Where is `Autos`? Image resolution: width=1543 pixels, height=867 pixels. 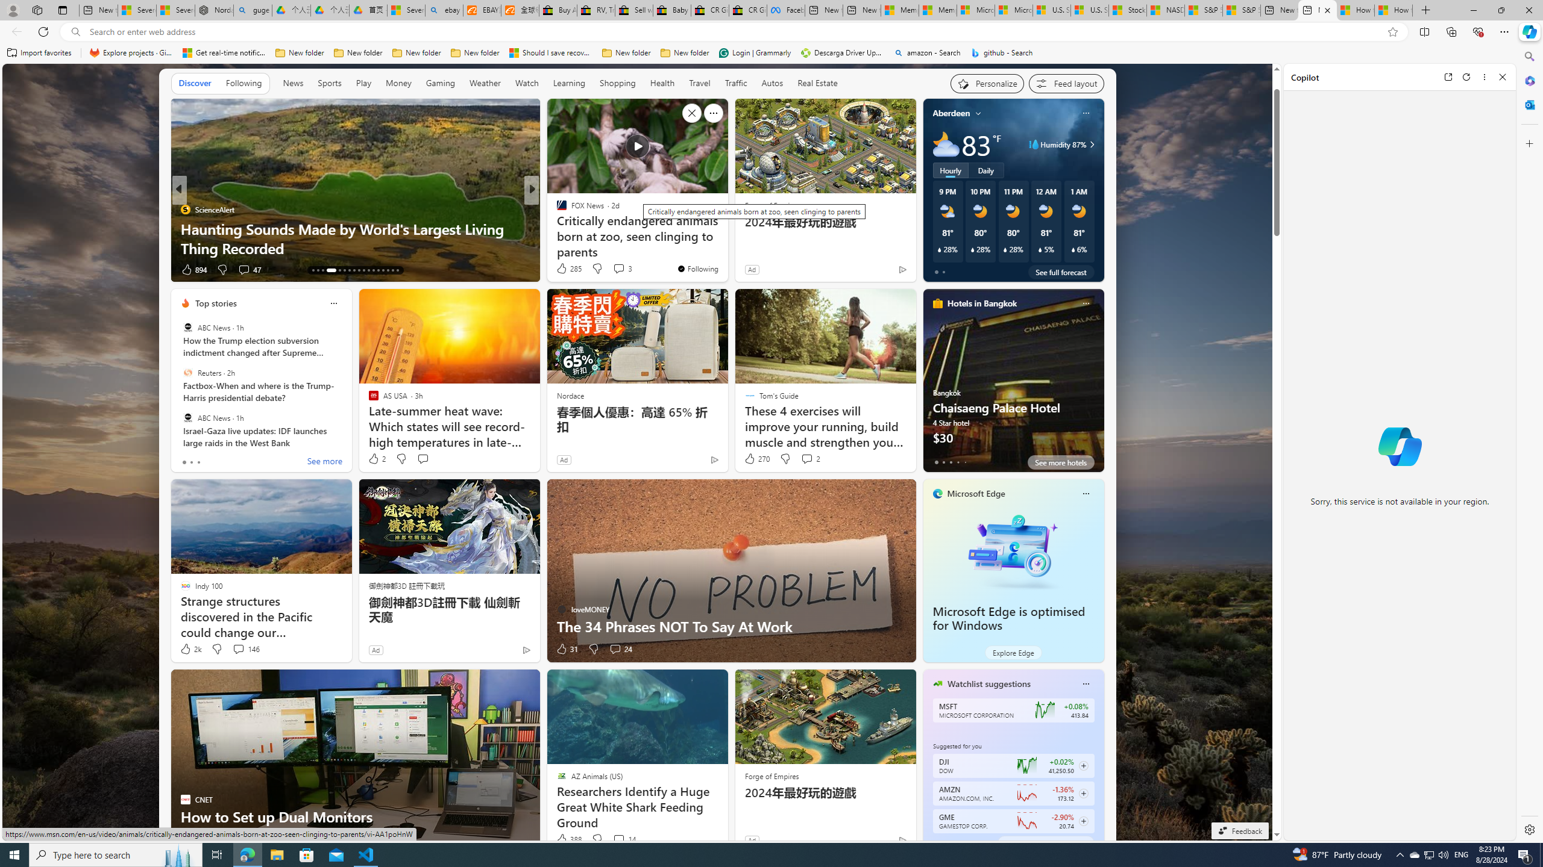 Autos is located at coordinates (771, 84).